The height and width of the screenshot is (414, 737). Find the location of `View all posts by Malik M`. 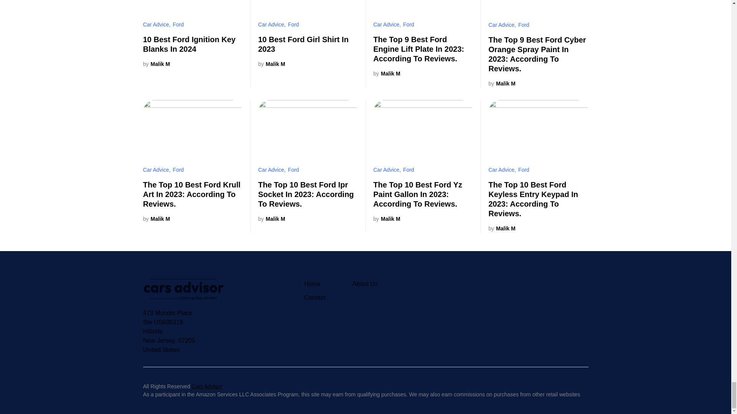

View all posts by Malik M is located at coordinates (156, 219).